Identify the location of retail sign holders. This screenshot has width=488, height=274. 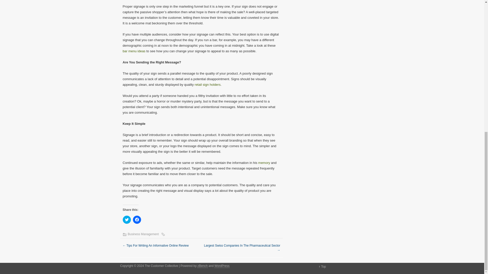
(207, 85).